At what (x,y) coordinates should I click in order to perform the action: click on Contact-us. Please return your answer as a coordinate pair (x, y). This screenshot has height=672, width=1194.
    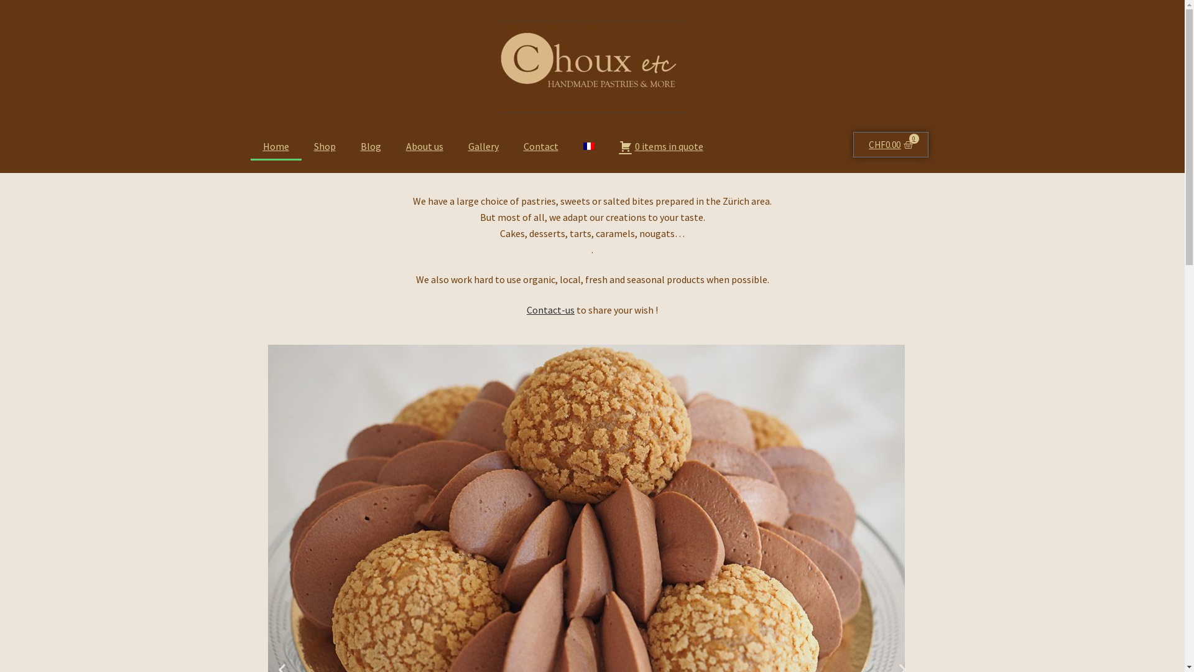
    Looking at the image, I should click on (551, 310).